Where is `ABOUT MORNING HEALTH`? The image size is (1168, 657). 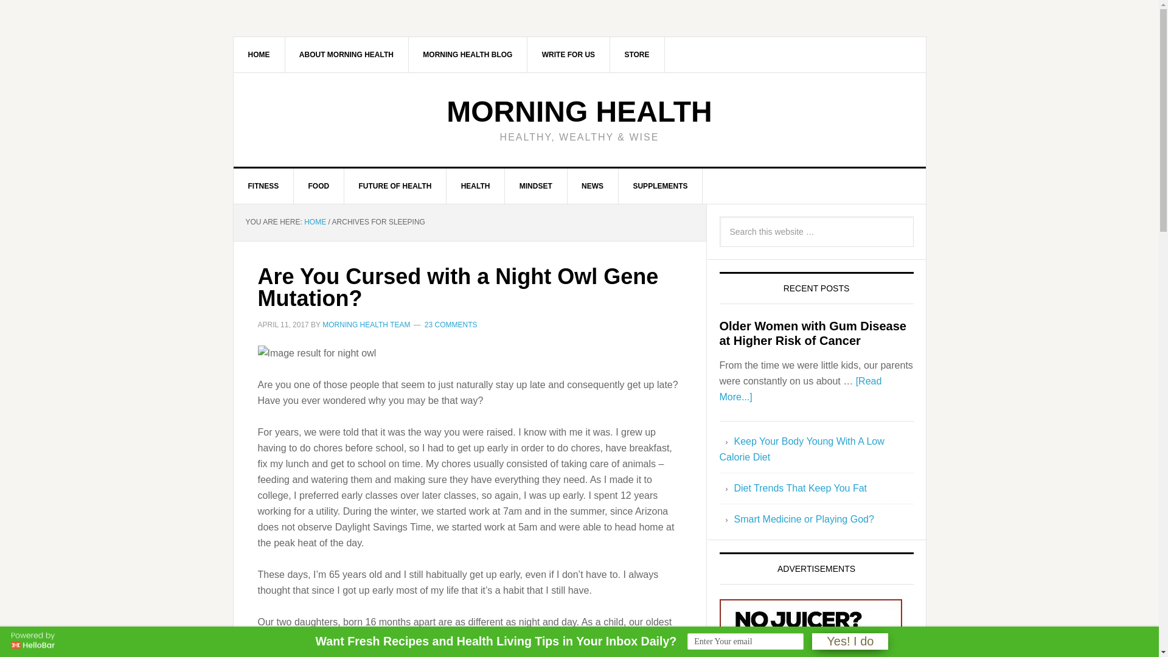 ABOUT MORNING HEALTH is located at coordinates (347, 54).